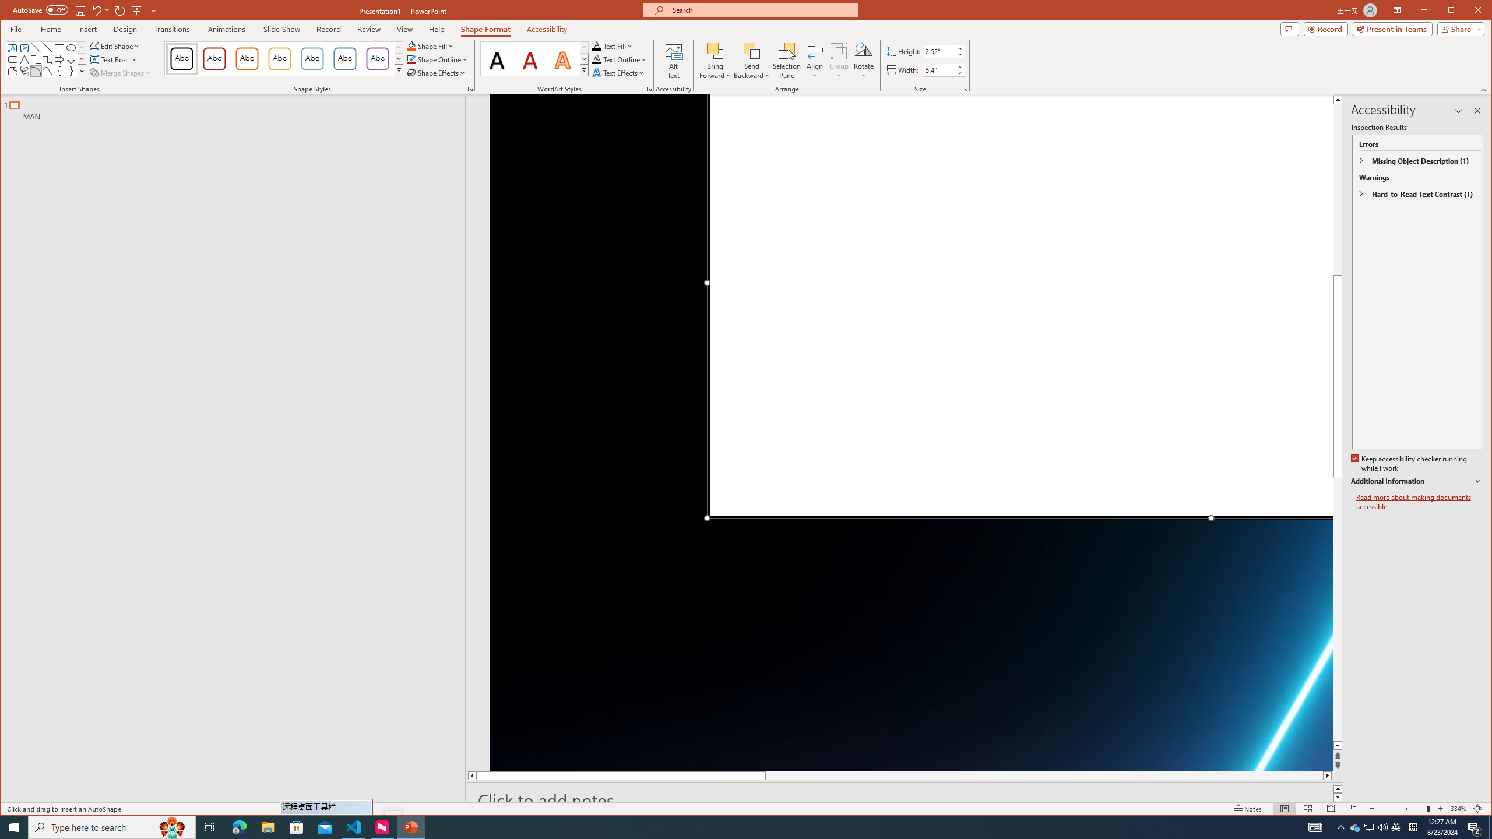 Image resolution: width=1492 pixels, height=839 pixels. What do you see at coordinates (619, 72) in the screenshot?
I see `Shape Fill Orange, Accent 2` at bounding box center [619, 72].